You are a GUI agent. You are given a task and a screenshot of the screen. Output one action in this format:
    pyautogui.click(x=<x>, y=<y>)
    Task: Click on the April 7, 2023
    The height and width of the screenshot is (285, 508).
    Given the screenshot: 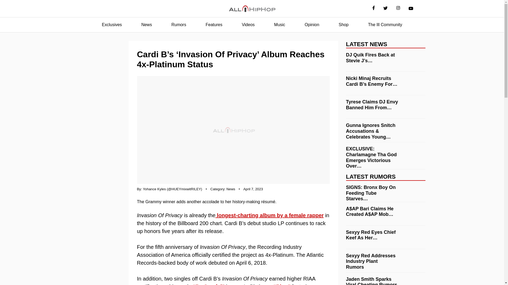 What is the action you would take?
    pyautogui.click(x=253, y=189)
    